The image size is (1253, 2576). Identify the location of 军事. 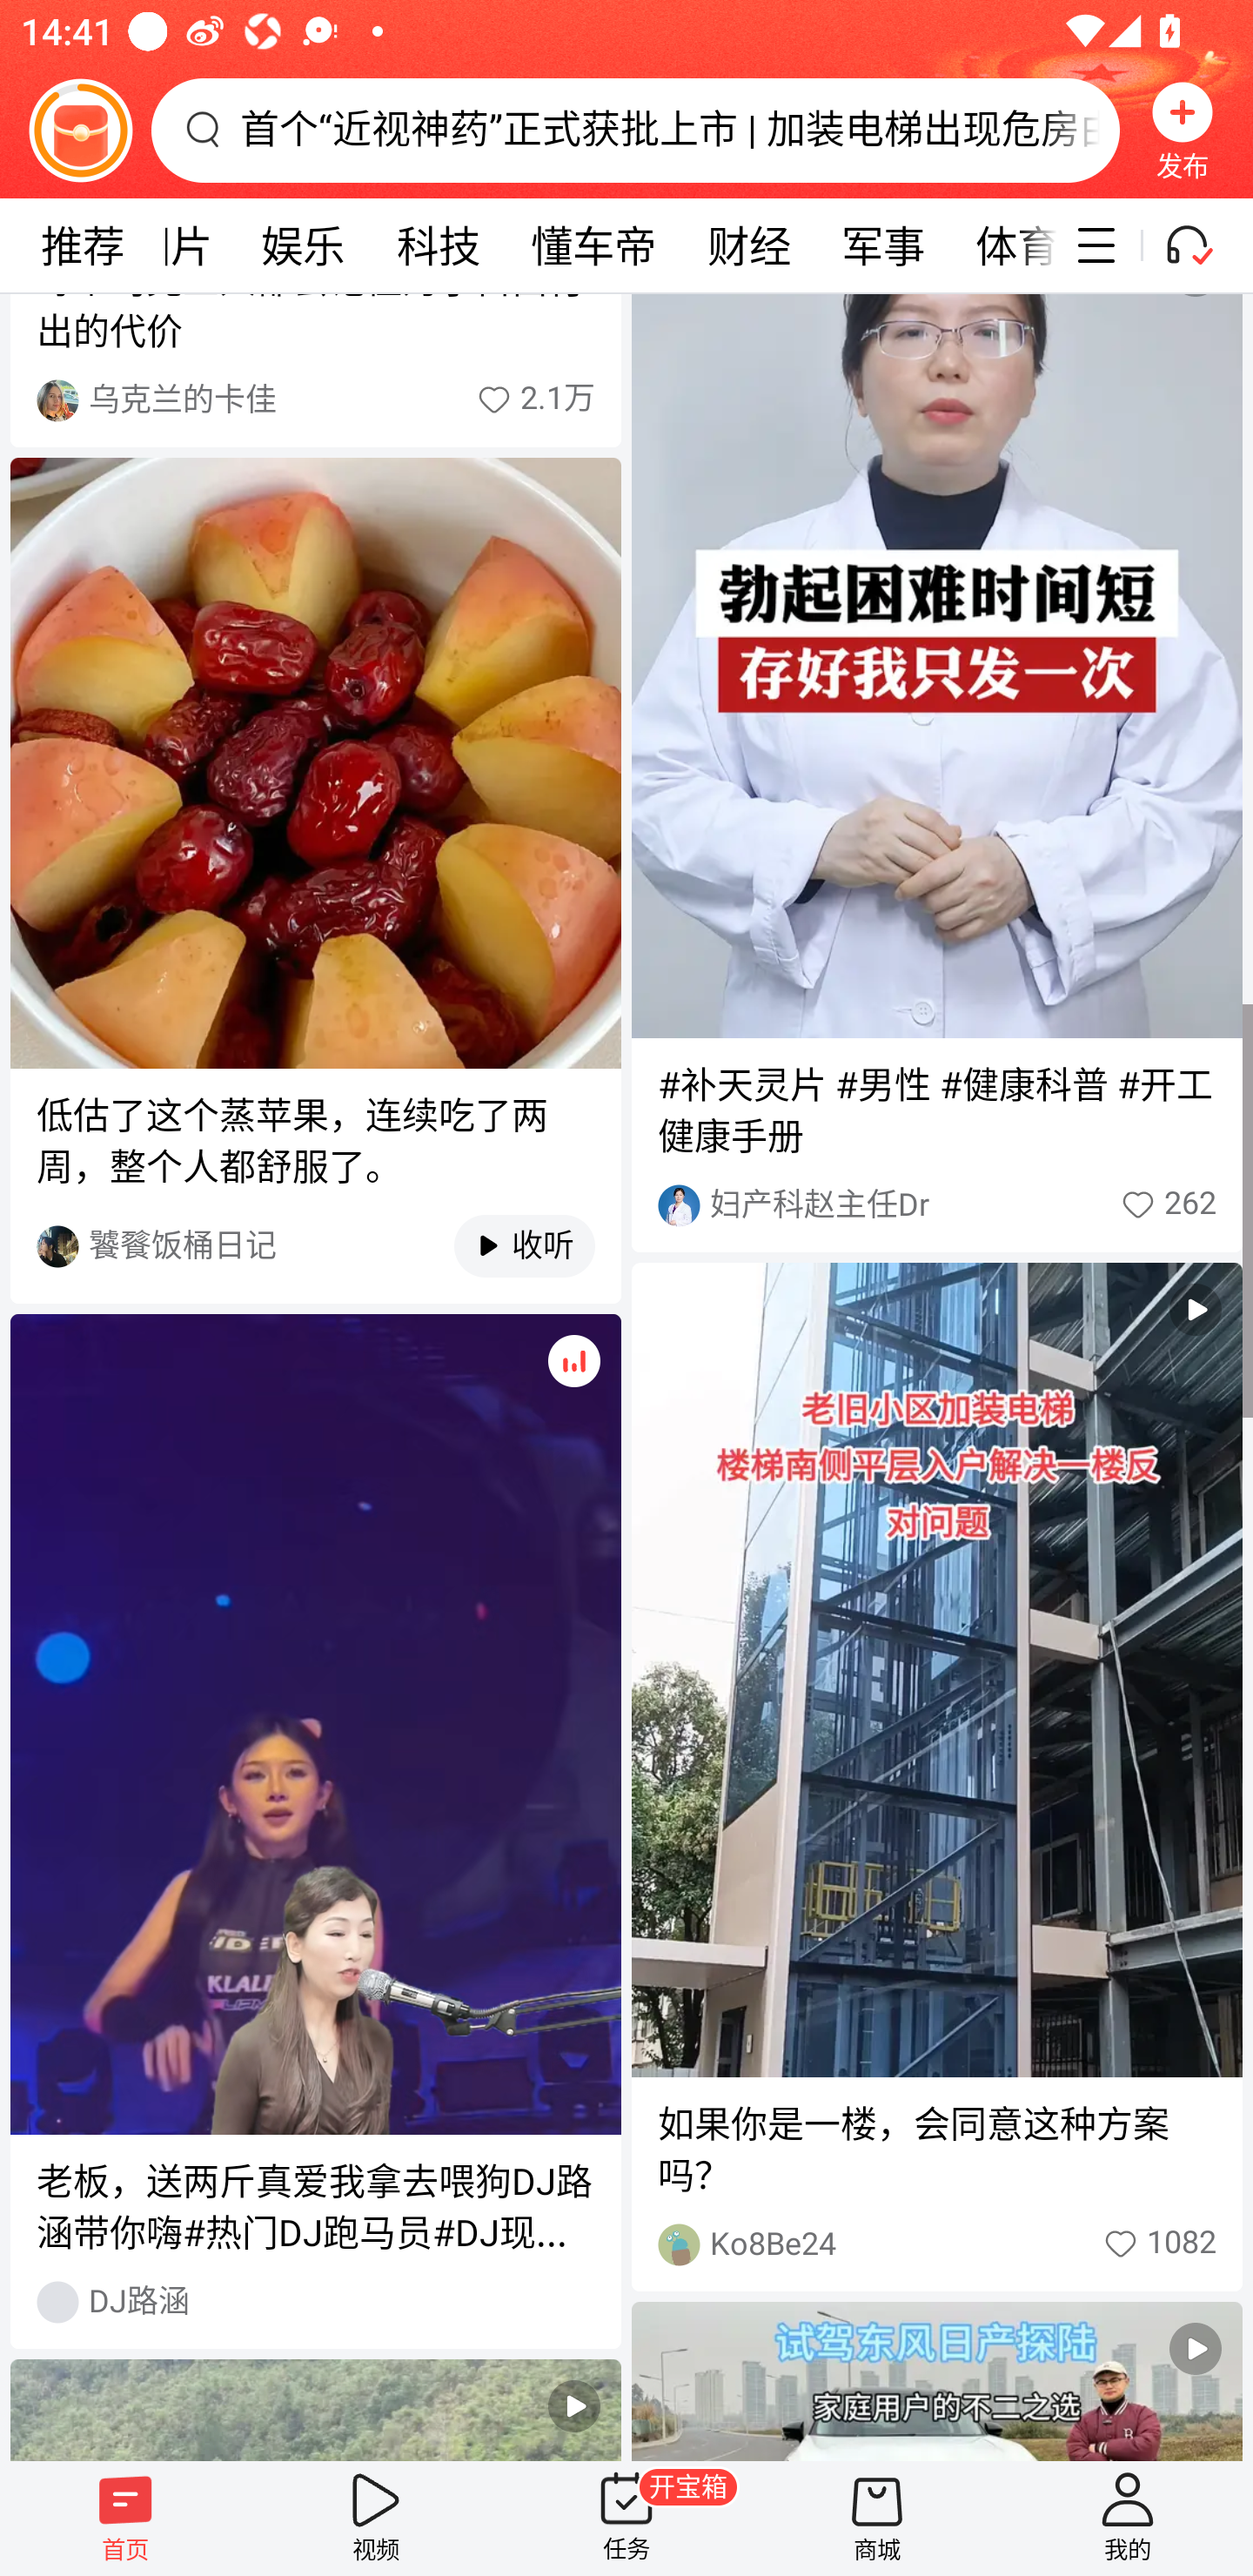
(882, 245).